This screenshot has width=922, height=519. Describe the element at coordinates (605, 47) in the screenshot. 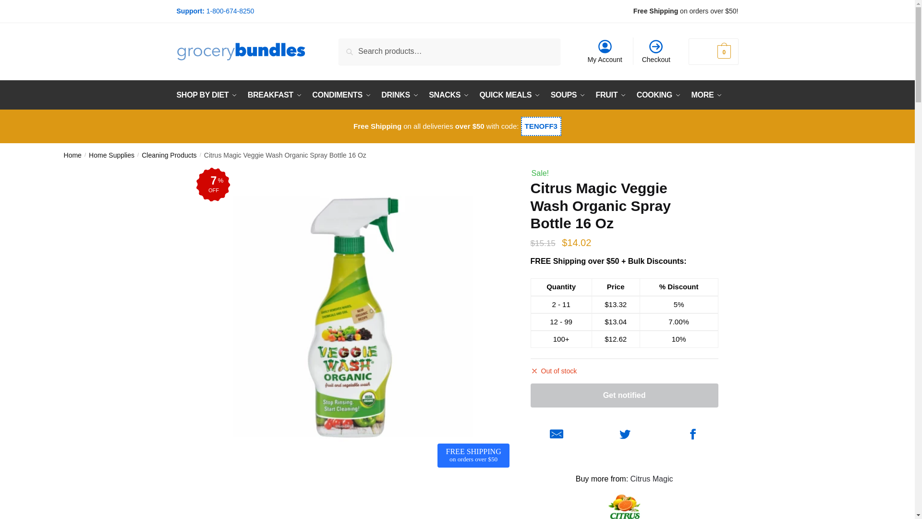

I see `SHOP BY DIET` at that location.